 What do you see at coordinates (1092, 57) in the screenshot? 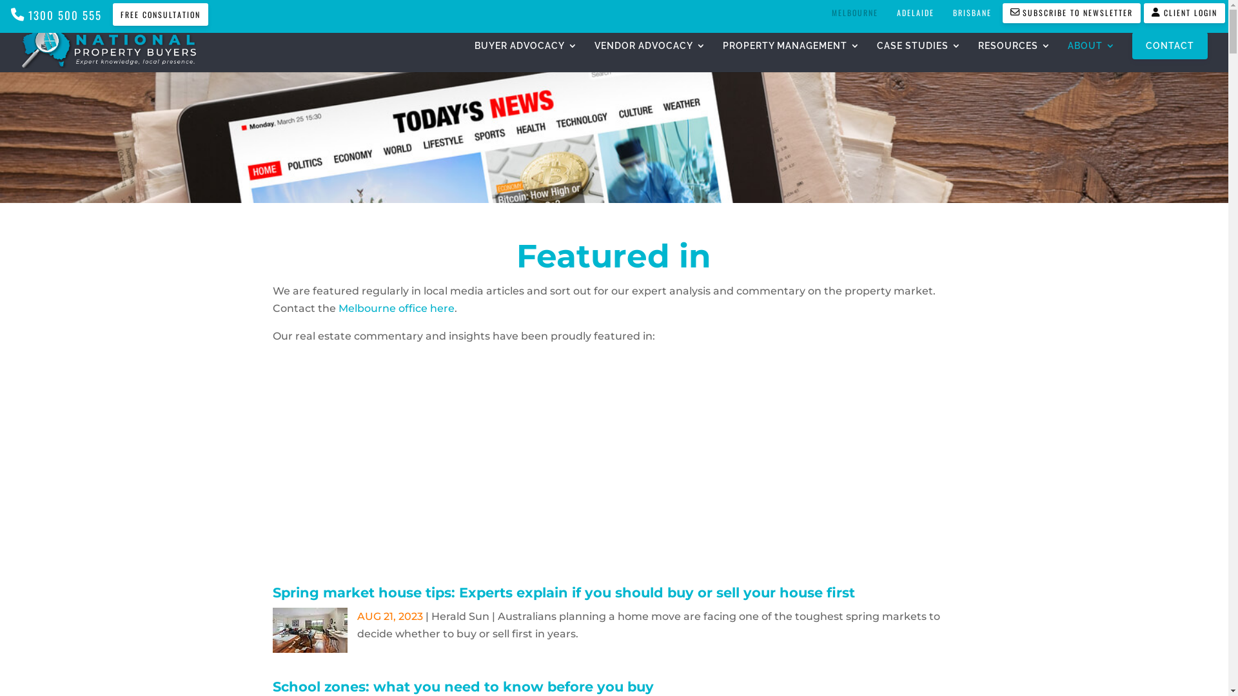
I see `ABOUT` at bounding box center [1092, 57].